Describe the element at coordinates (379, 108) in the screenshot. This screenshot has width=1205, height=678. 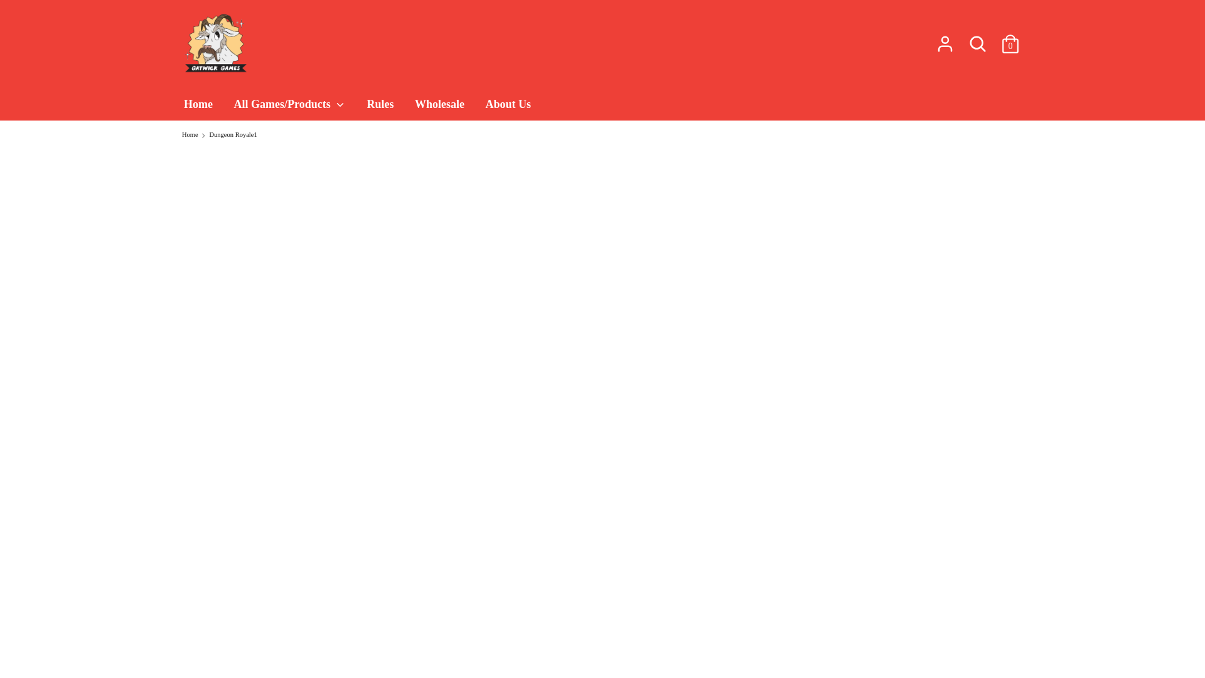
I see `Rules` at that location.